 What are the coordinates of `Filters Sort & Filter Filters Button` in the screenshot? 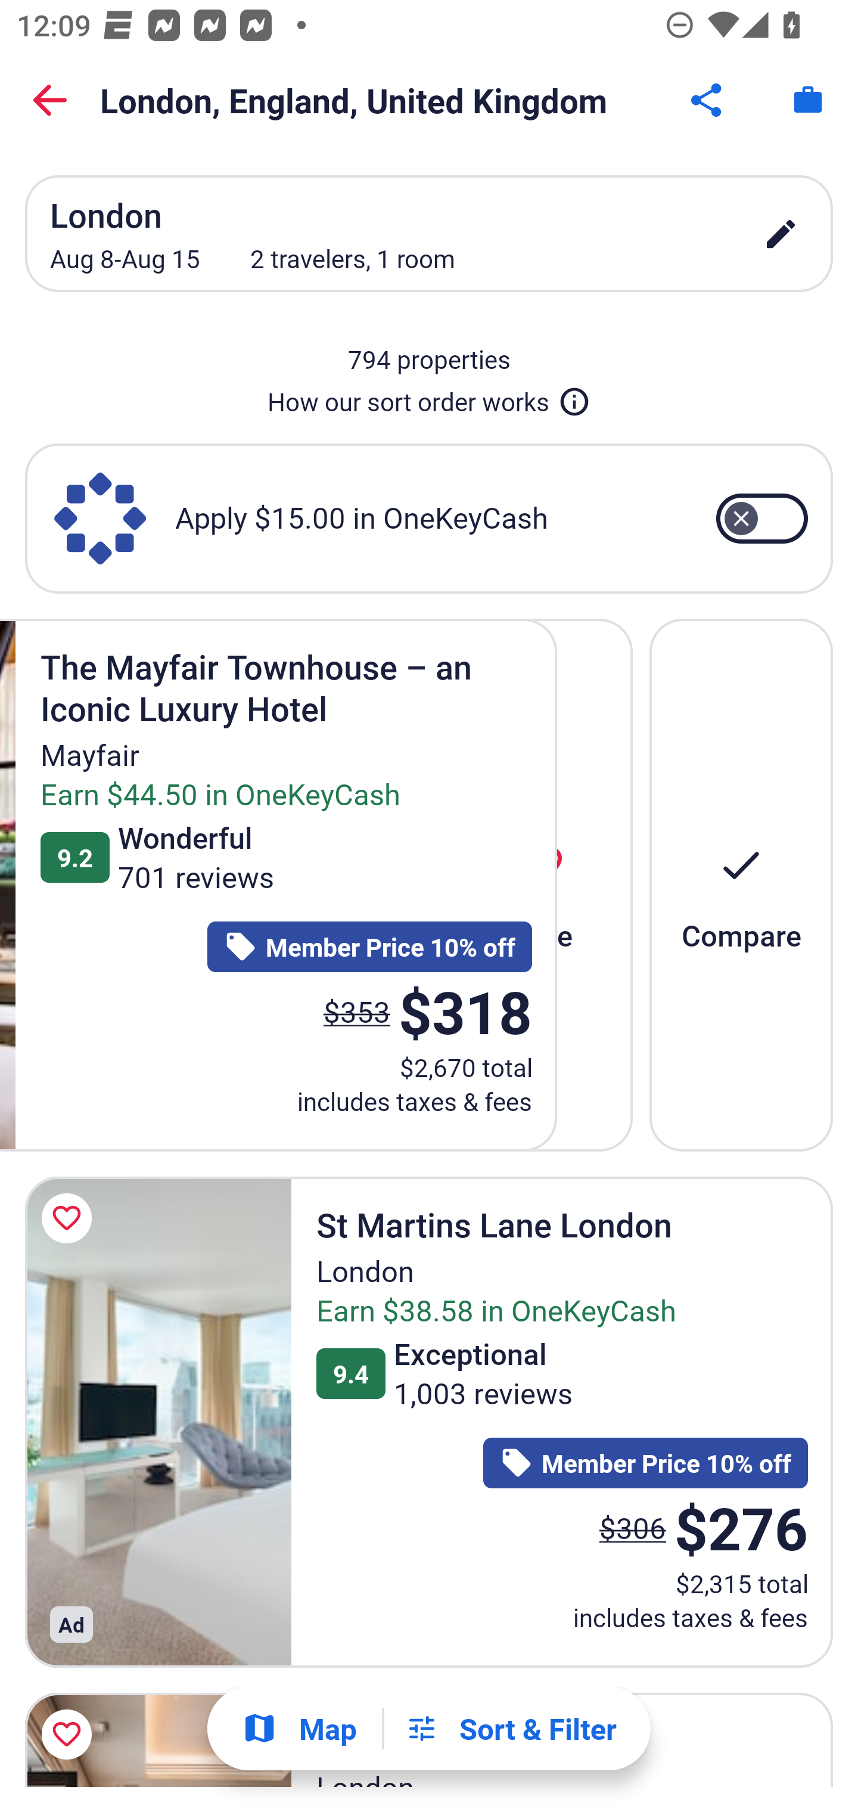 It's located at (511, 1729).